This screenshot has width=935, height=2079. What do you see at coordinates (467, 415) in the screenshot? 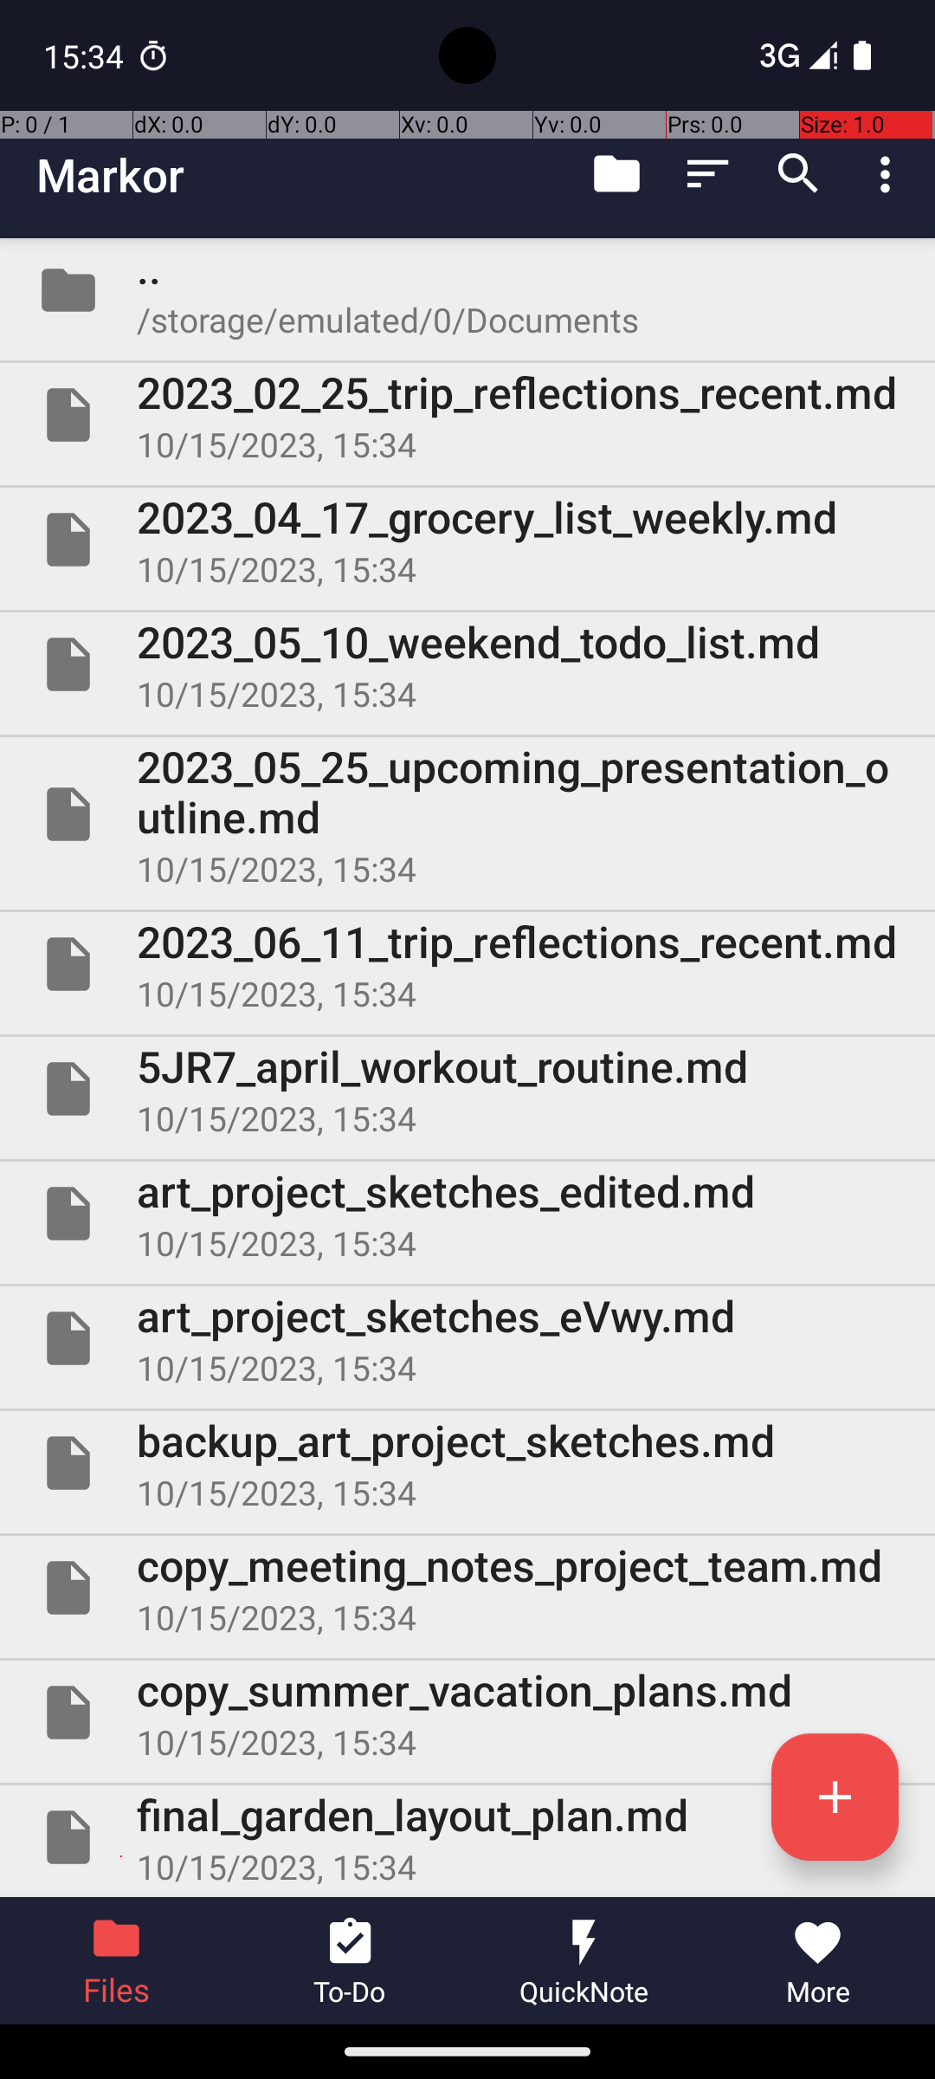
I see `File 2023_02_25_trip_reflections_recent.md ` at bounding box center [467, 415].